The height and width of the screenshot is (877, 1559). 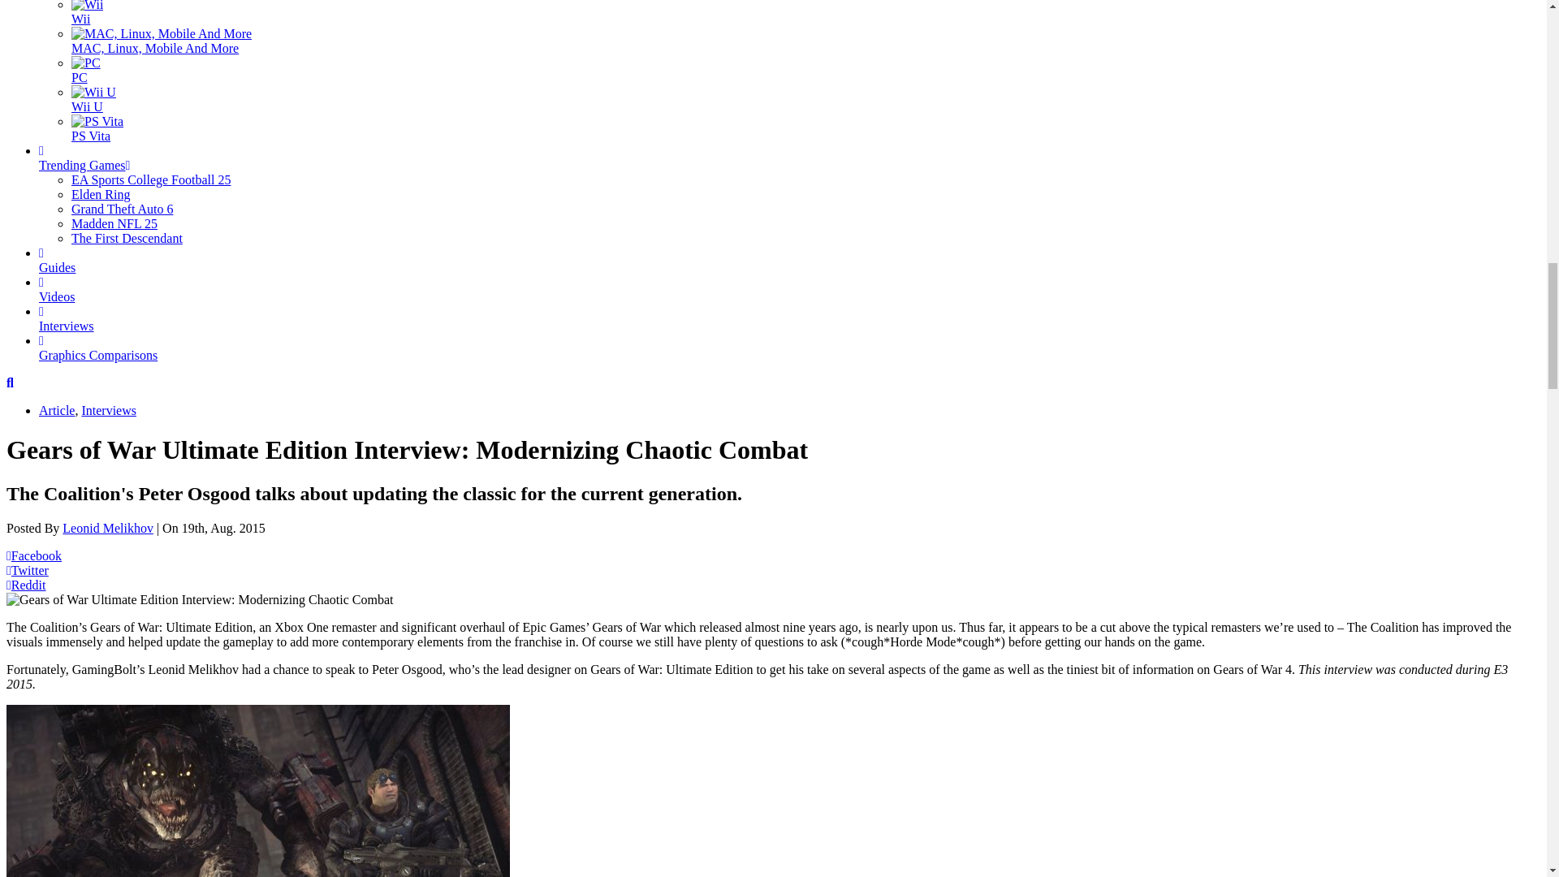 What do you see at coordinates (93, 93) in the screenshot?
I see `Wii U` at bounding box center [93, 93].